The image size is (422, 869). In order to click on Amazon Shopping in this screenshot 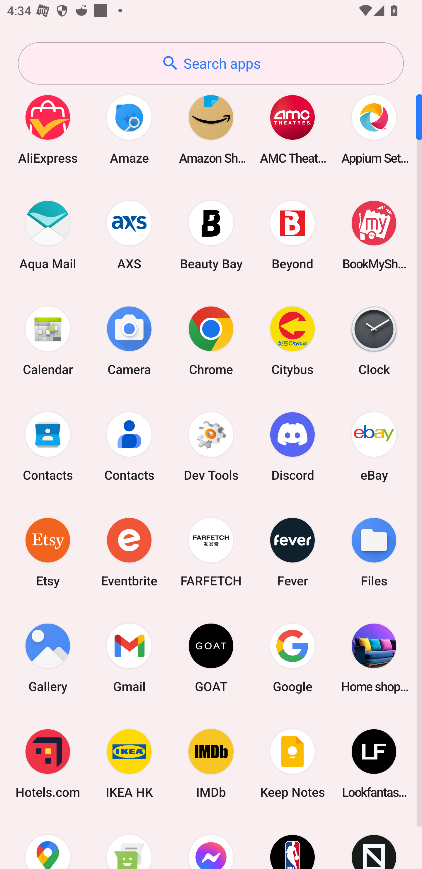, I will do `click(211, 129)`.